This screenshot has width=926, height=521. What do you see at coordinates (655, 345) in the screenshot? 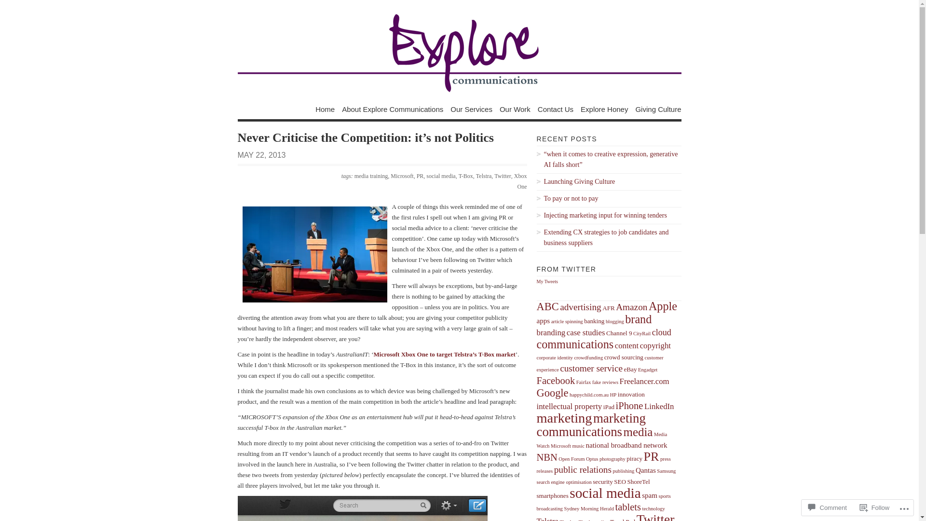
I see `copyright` at bounding box center [655, 345].